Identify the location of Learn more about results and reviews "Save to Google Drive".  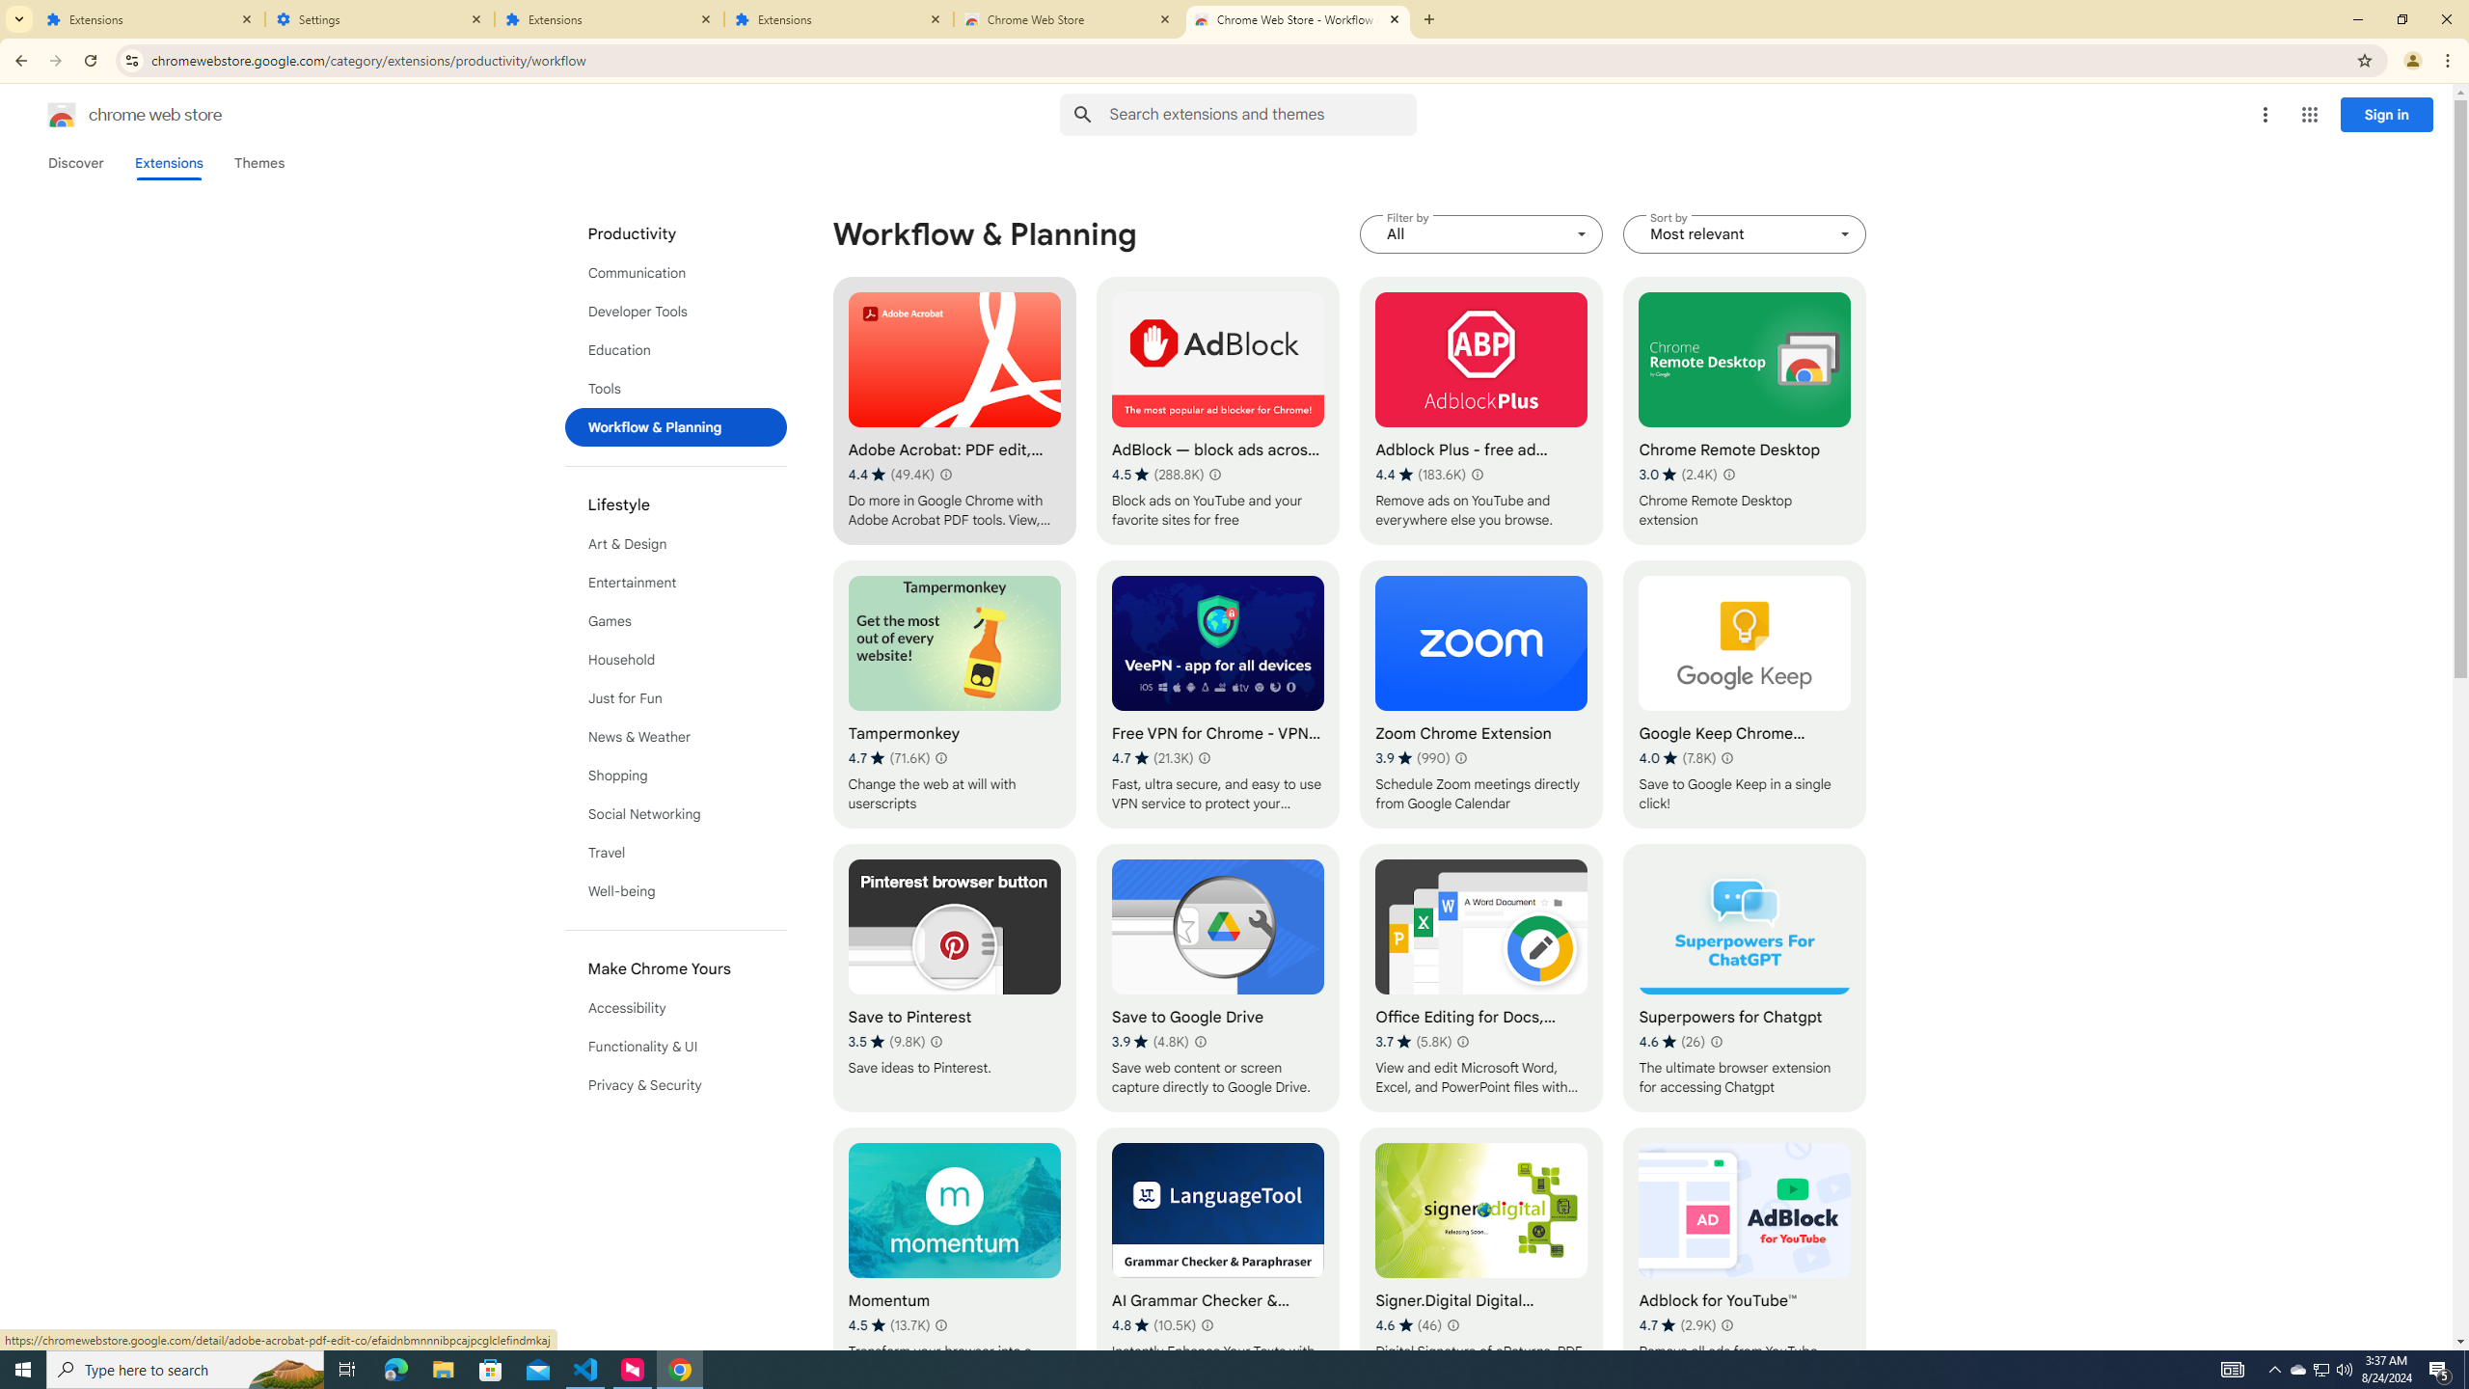
(1200, 1042).